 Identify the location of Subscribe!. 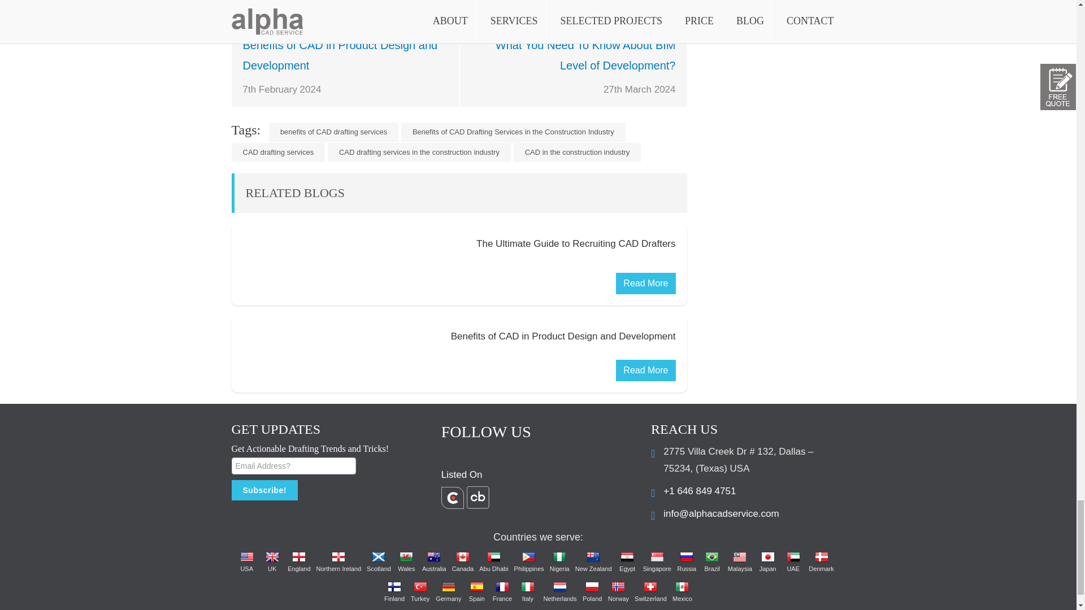
(264, 490).